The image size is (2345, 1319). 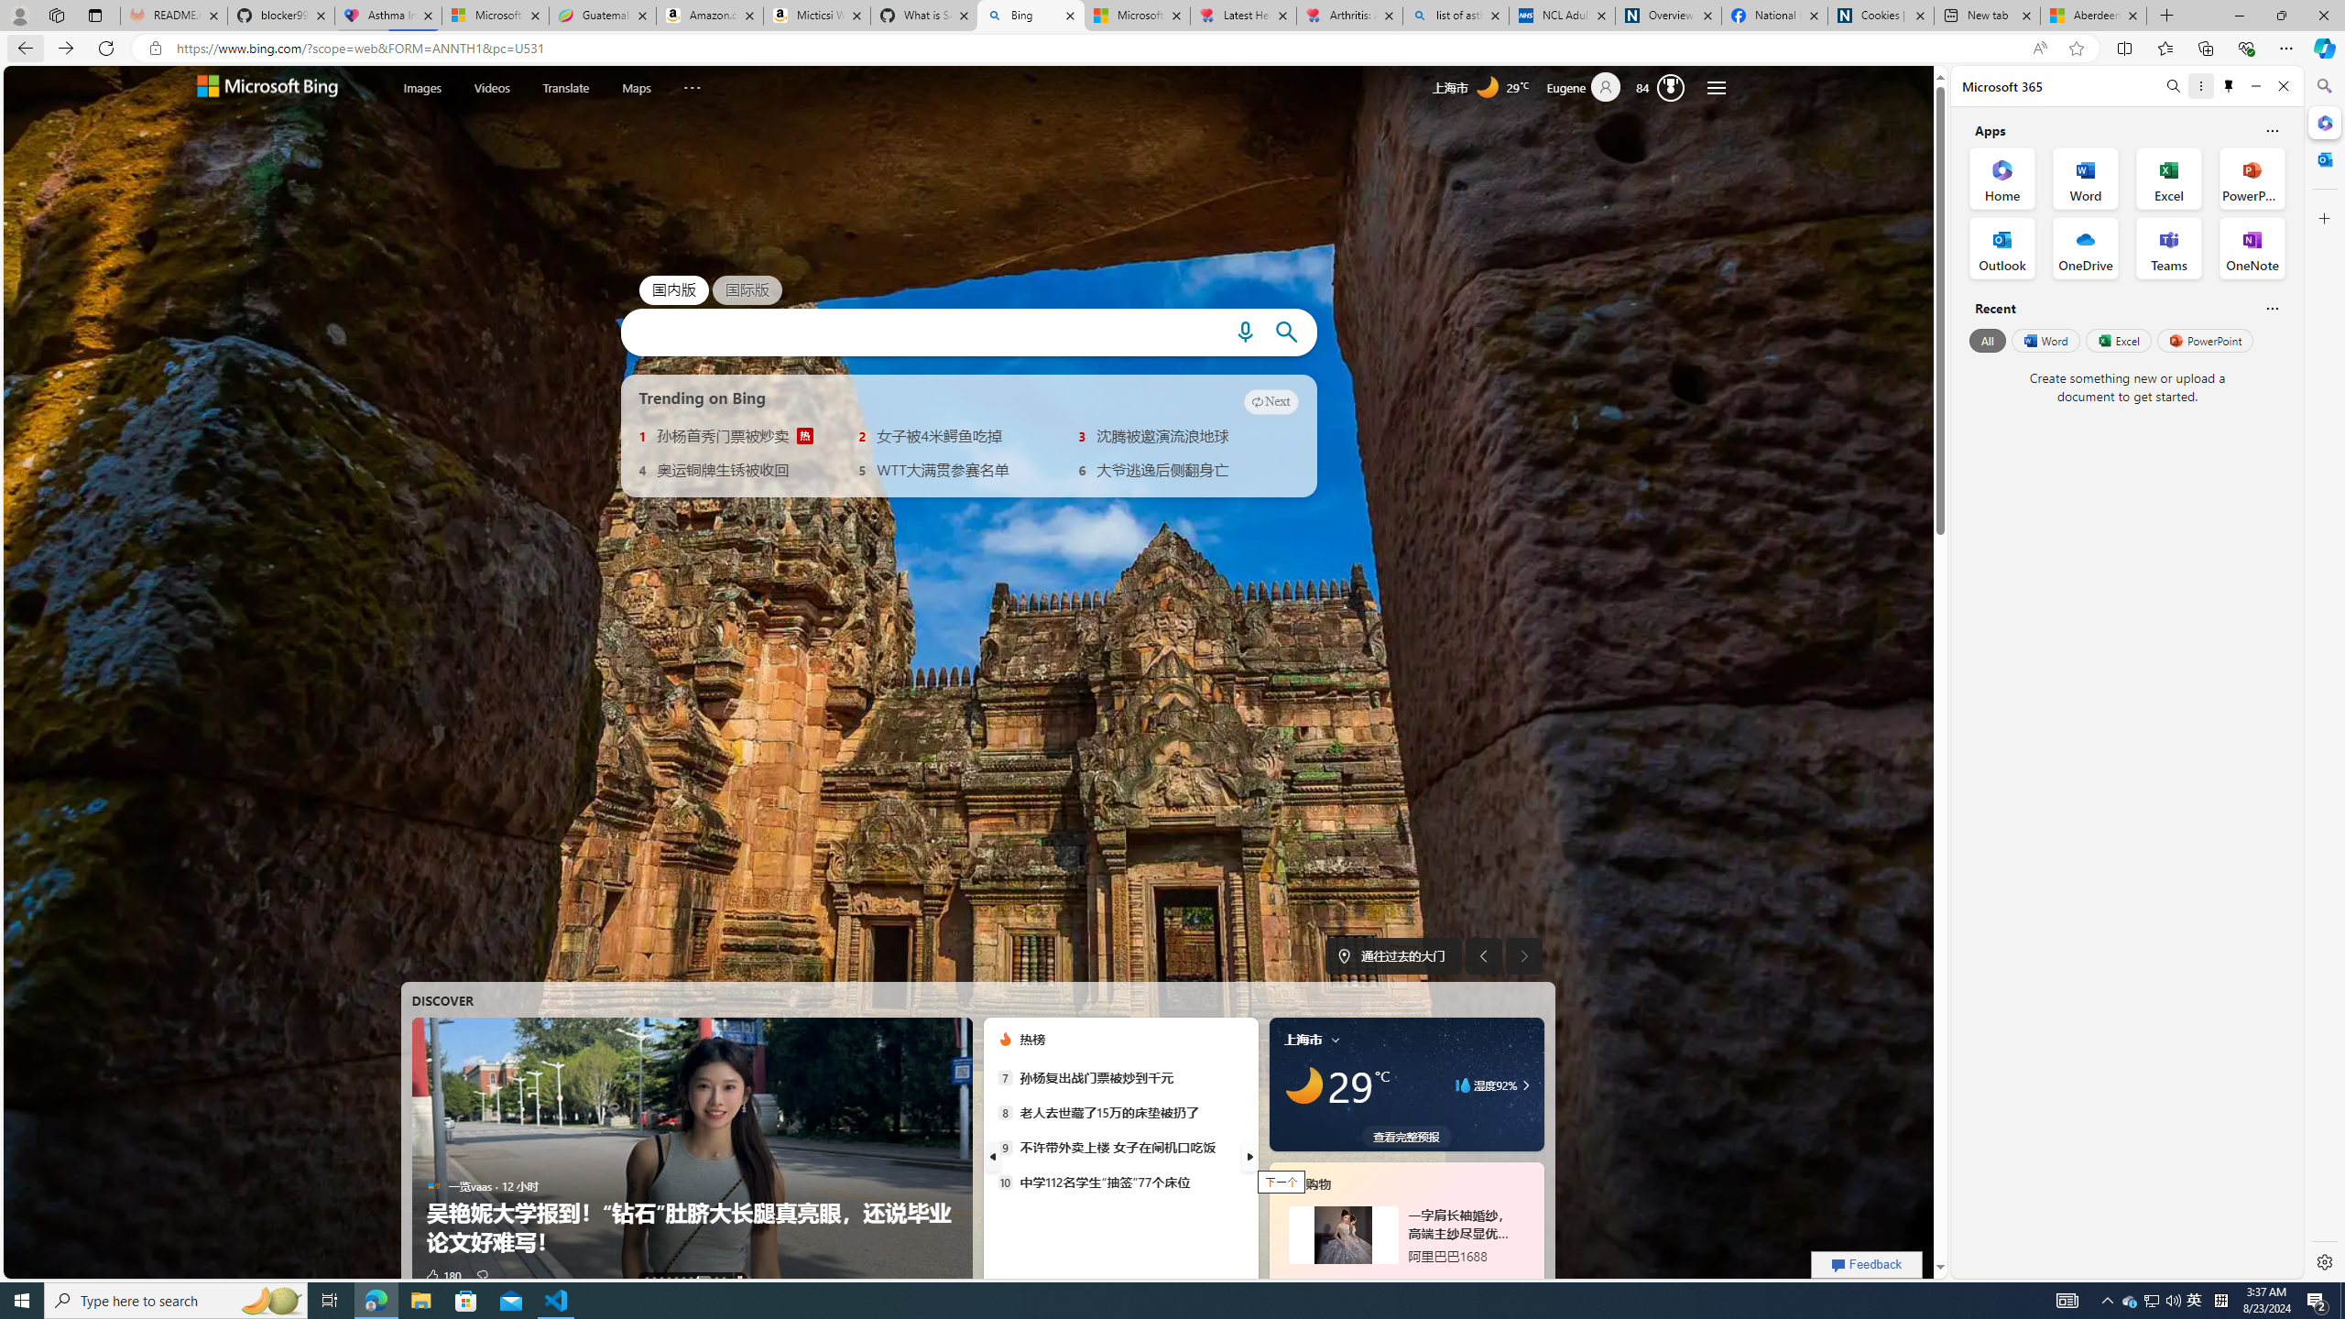 I want to click on AutomationID: tab-3, so click(x=669, y=1279).